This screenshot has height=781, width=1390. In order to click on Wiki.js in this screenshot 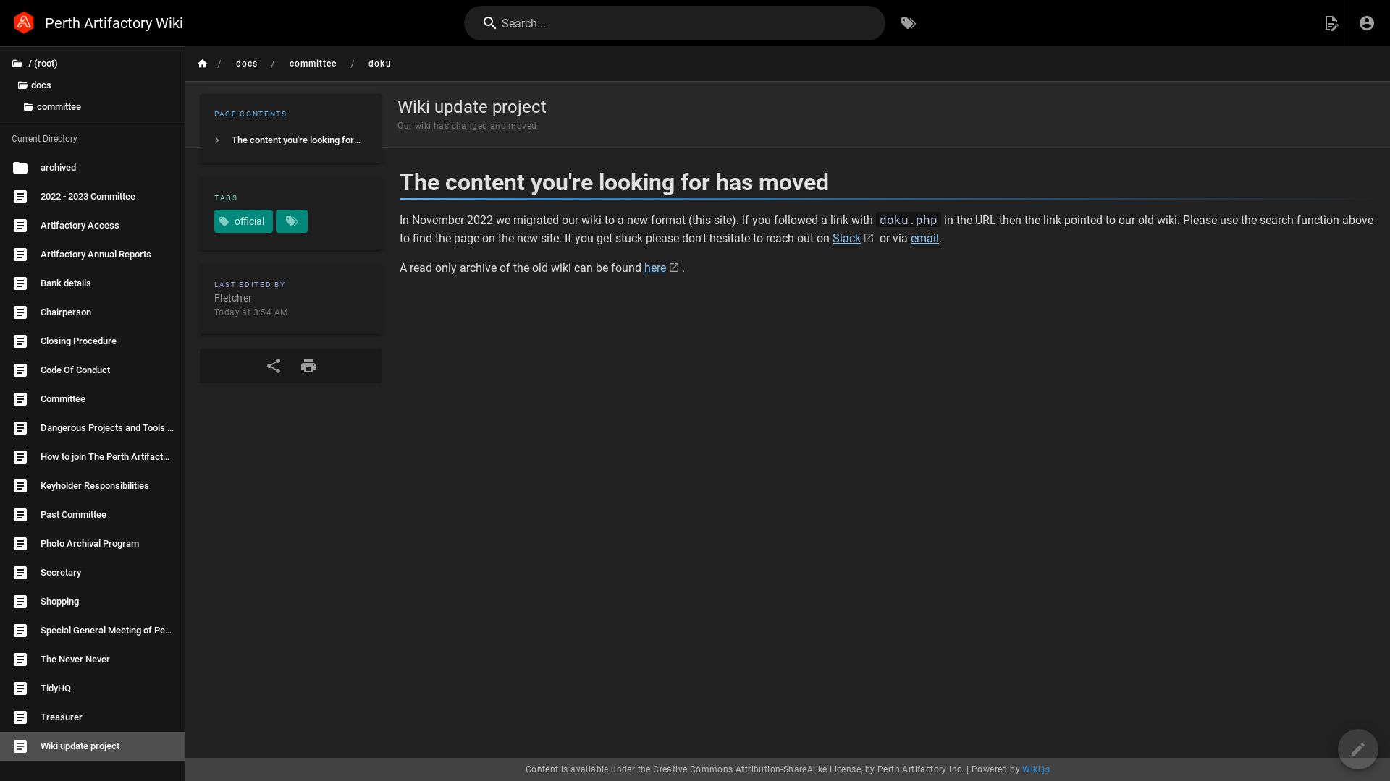, I will do `click(1036, 769)`.